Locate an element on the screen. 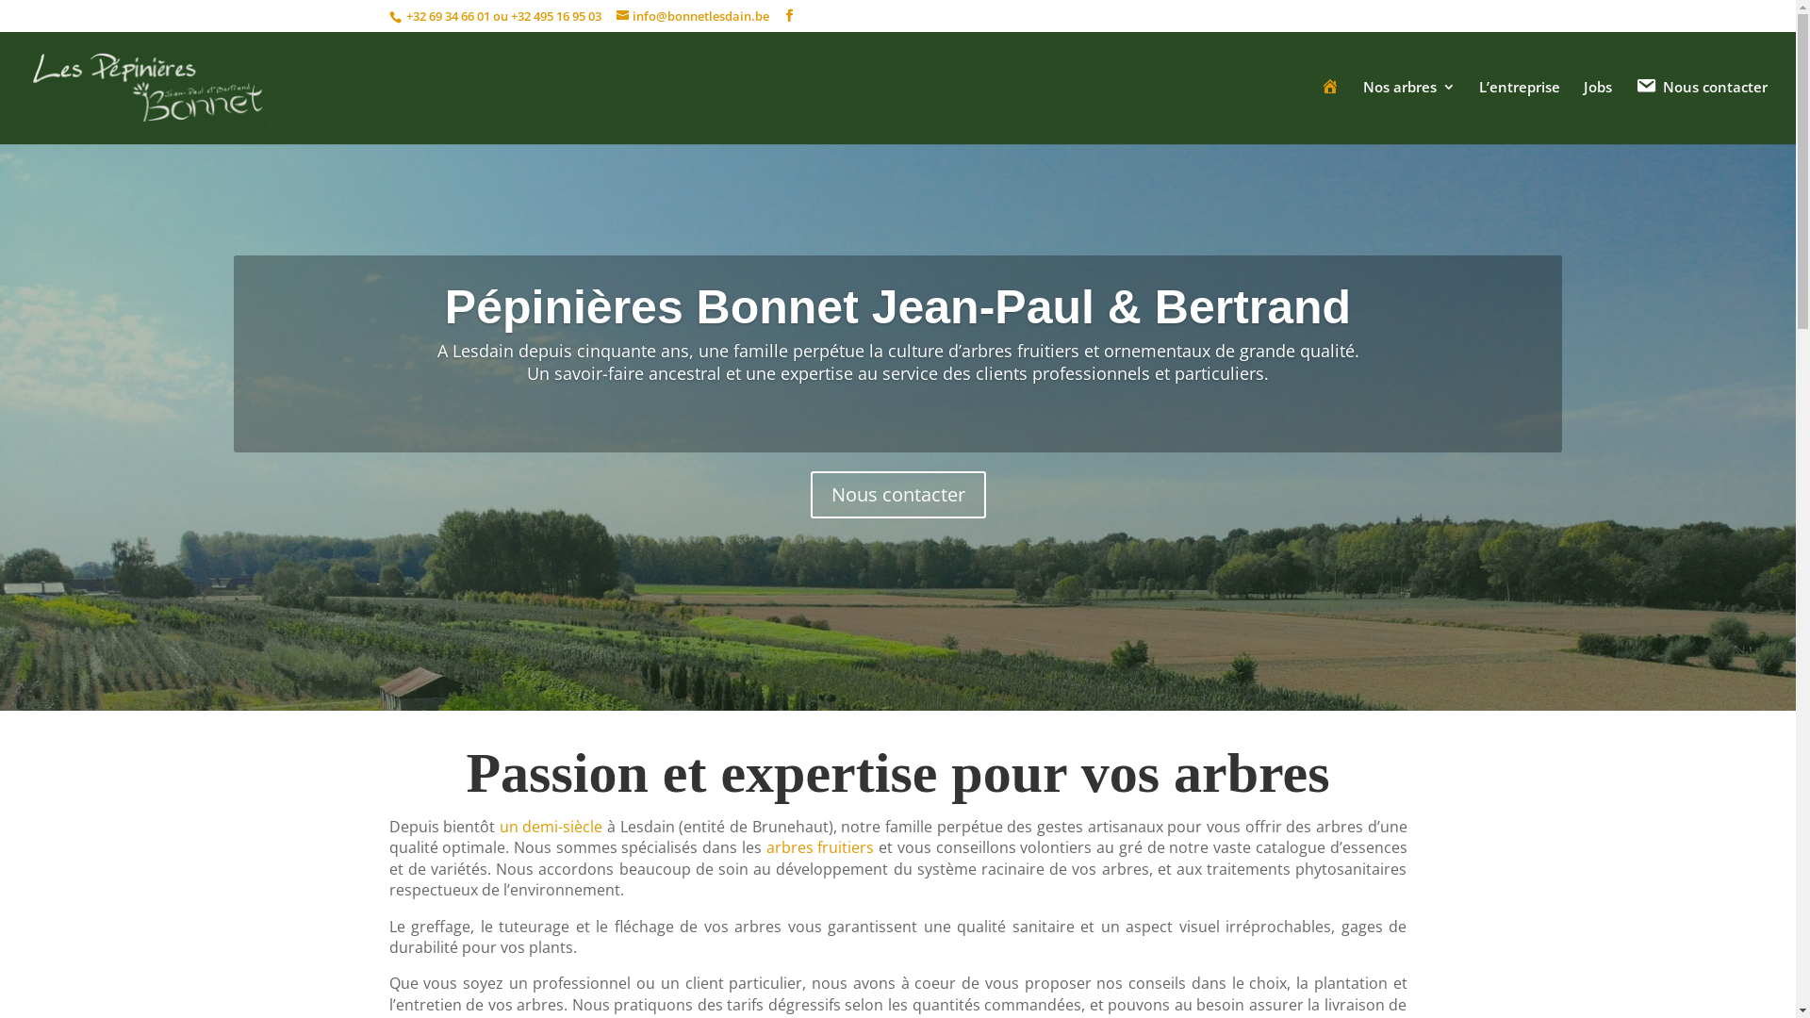 This screenshot has height=1018, width=1810. +32 495 16 95 03 is located at coordinates (556, 16).